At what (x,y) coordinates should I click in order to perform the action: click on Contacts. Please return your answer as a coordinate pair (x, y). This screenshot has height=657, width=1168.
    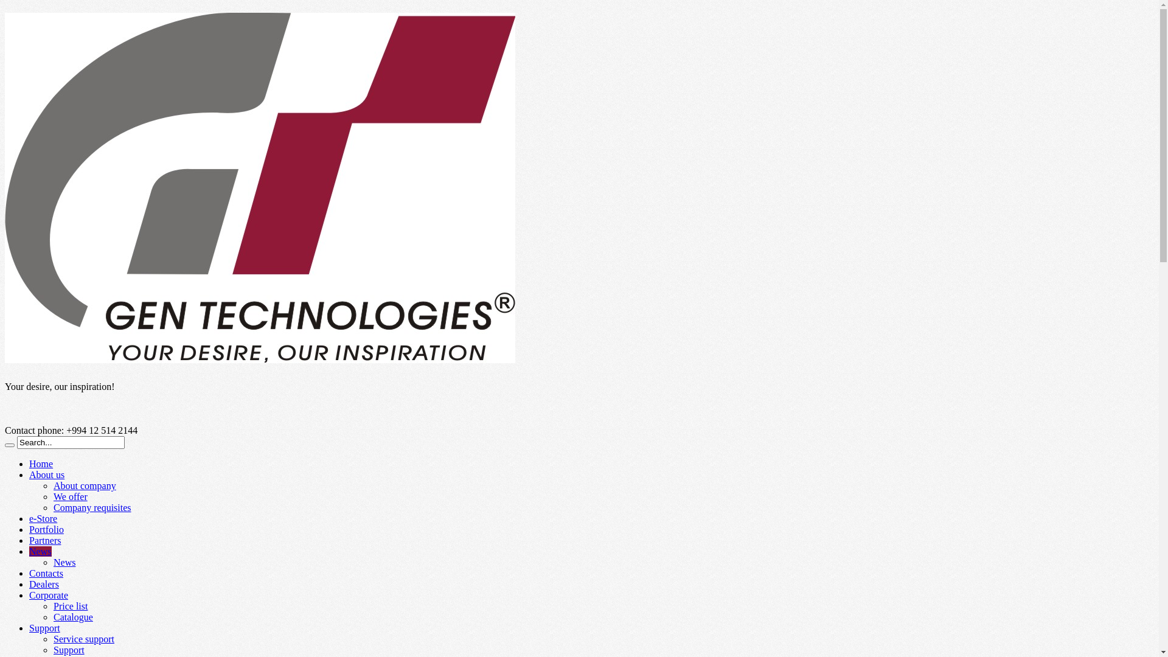
    Looking at the image, I should click on (46, 573).